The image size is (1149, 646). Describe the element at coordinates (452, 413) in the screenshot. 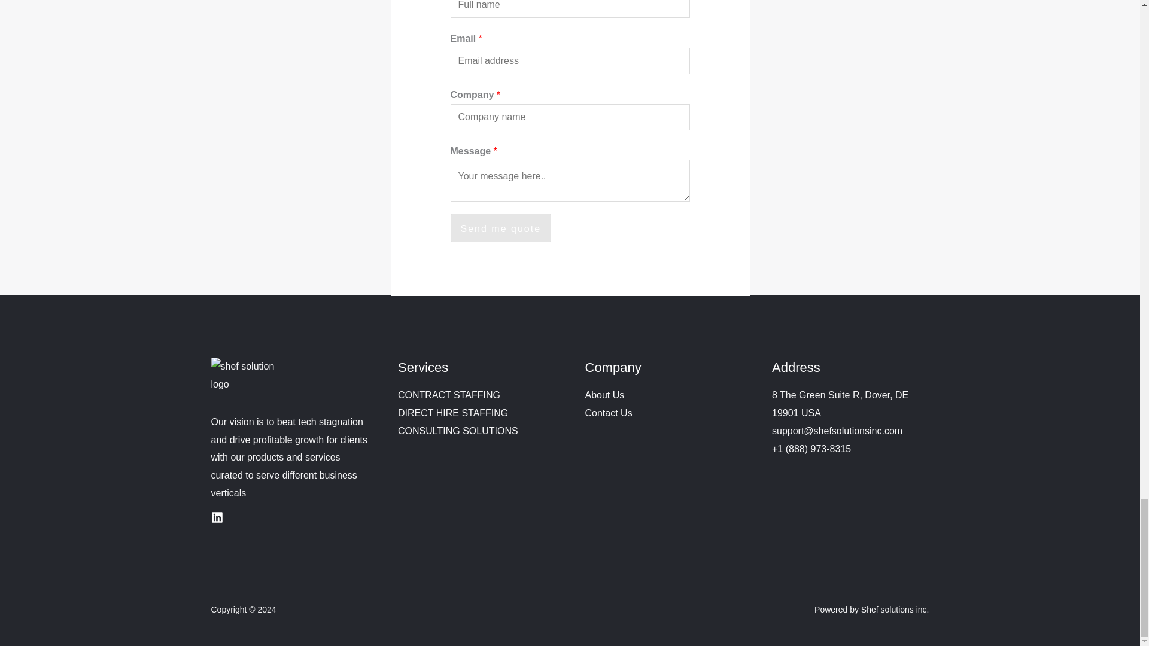

I see `DIRECT HIRE STAFFING` at that location.